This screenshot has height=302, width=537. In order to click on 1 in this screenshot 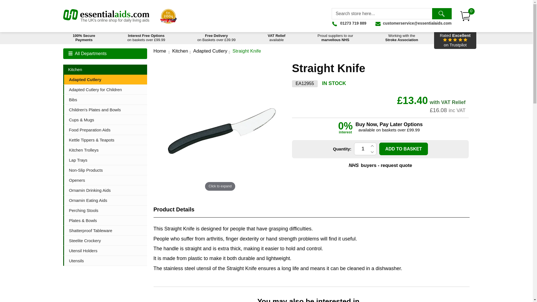, I will do `click(403, 149)`.